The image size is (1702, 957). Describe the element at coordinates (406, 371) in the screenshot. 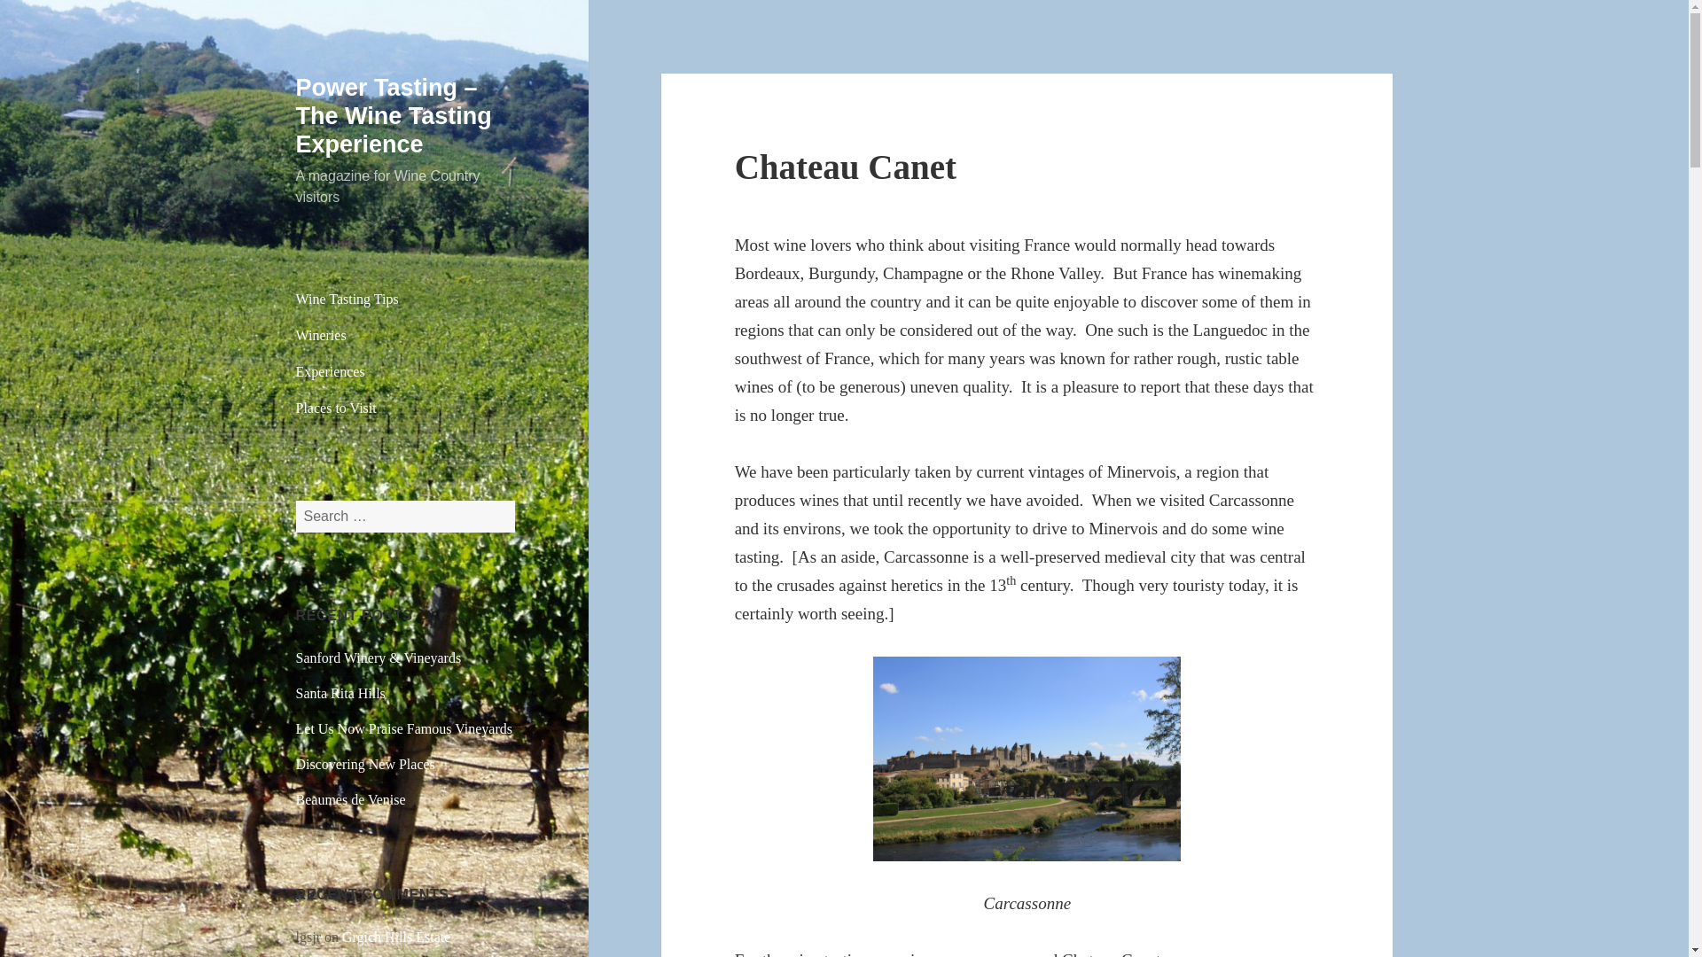

I see `Experiences` at that location.